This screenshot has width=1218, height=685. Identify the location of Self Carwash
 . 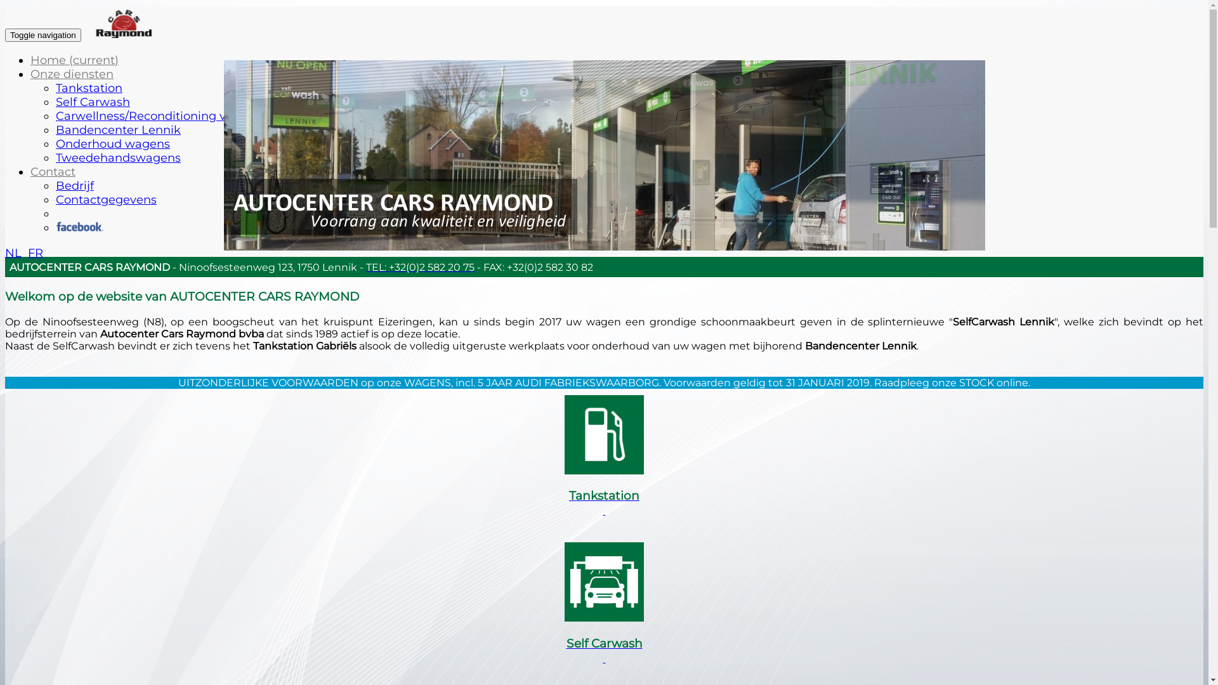
(604, 604).